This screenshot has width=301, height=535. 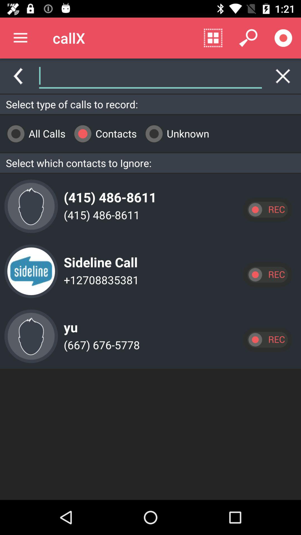 What do you see at coordinates (20, 38) in the screenshot?
I see `launch item to the left of the callx icon` at bounding box center [20, 38].